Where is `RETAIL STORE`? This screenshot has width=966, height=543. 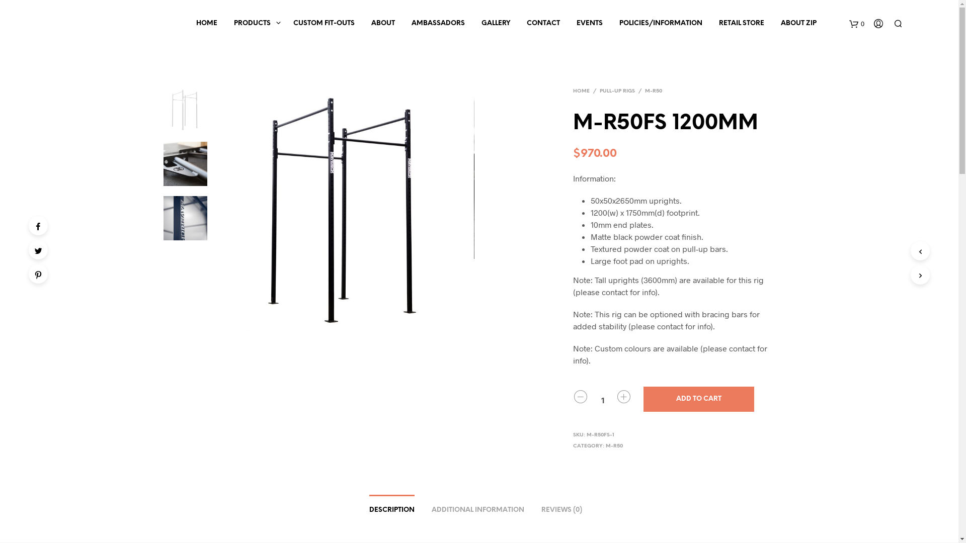 RETAIL STORE is located at coordinates (742, 23).